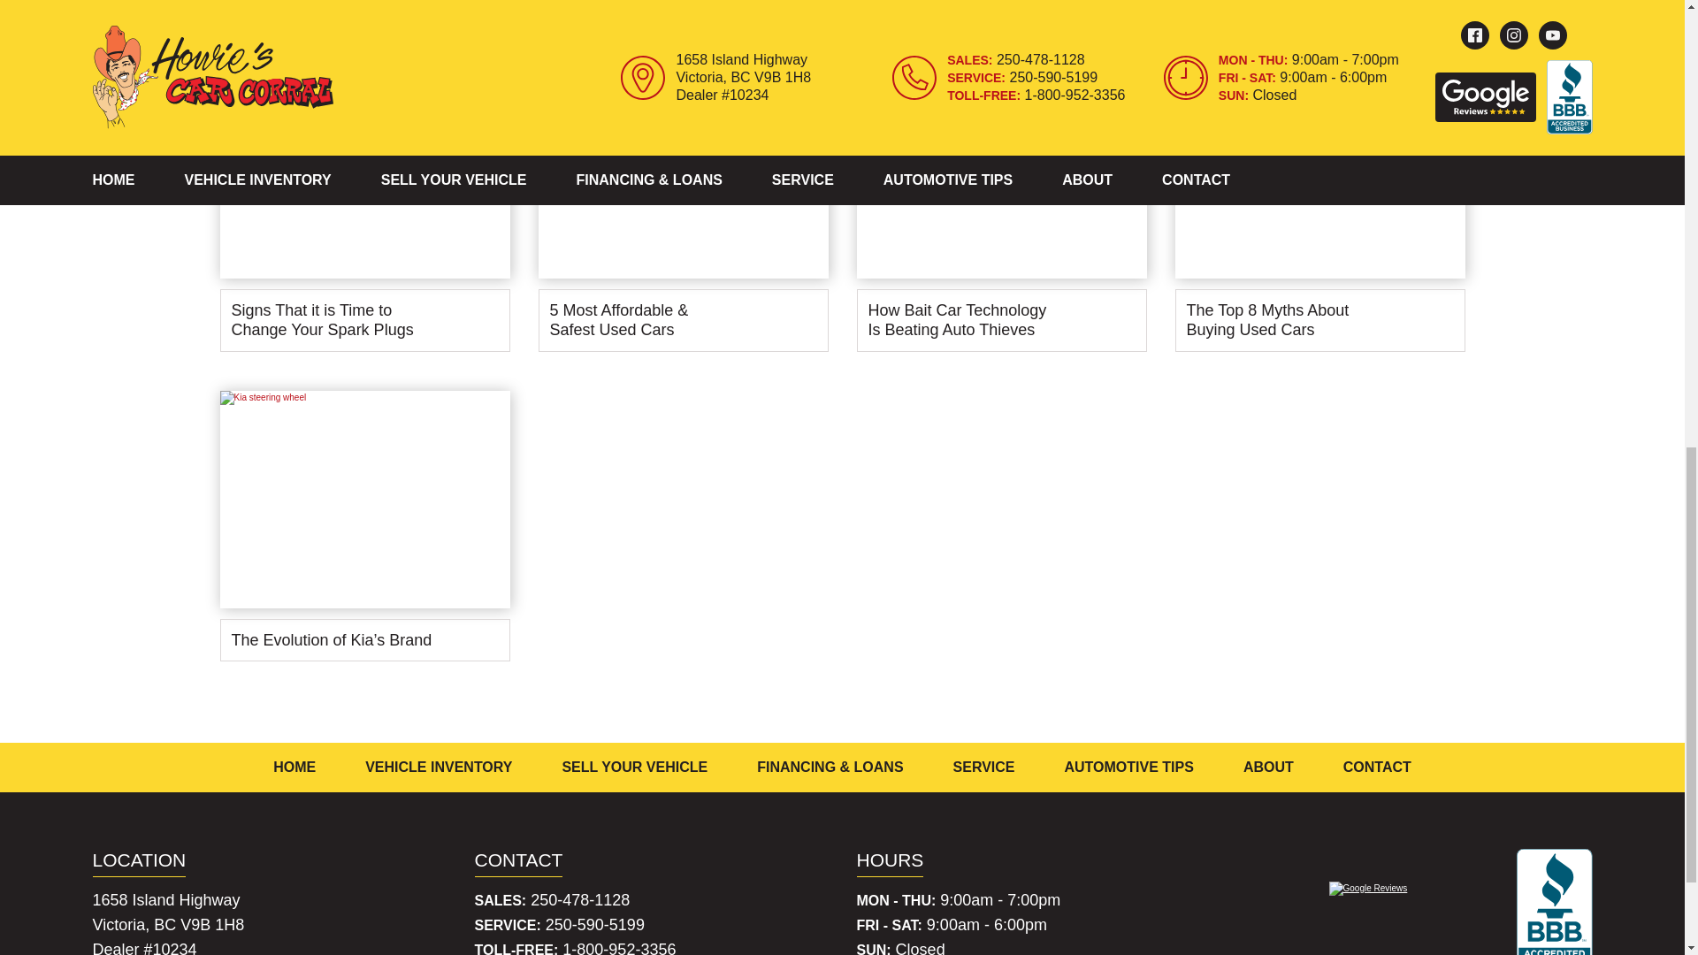 The width and height of the screenshot is (1698, 955). I want to click on HOME, so click(294, 768).